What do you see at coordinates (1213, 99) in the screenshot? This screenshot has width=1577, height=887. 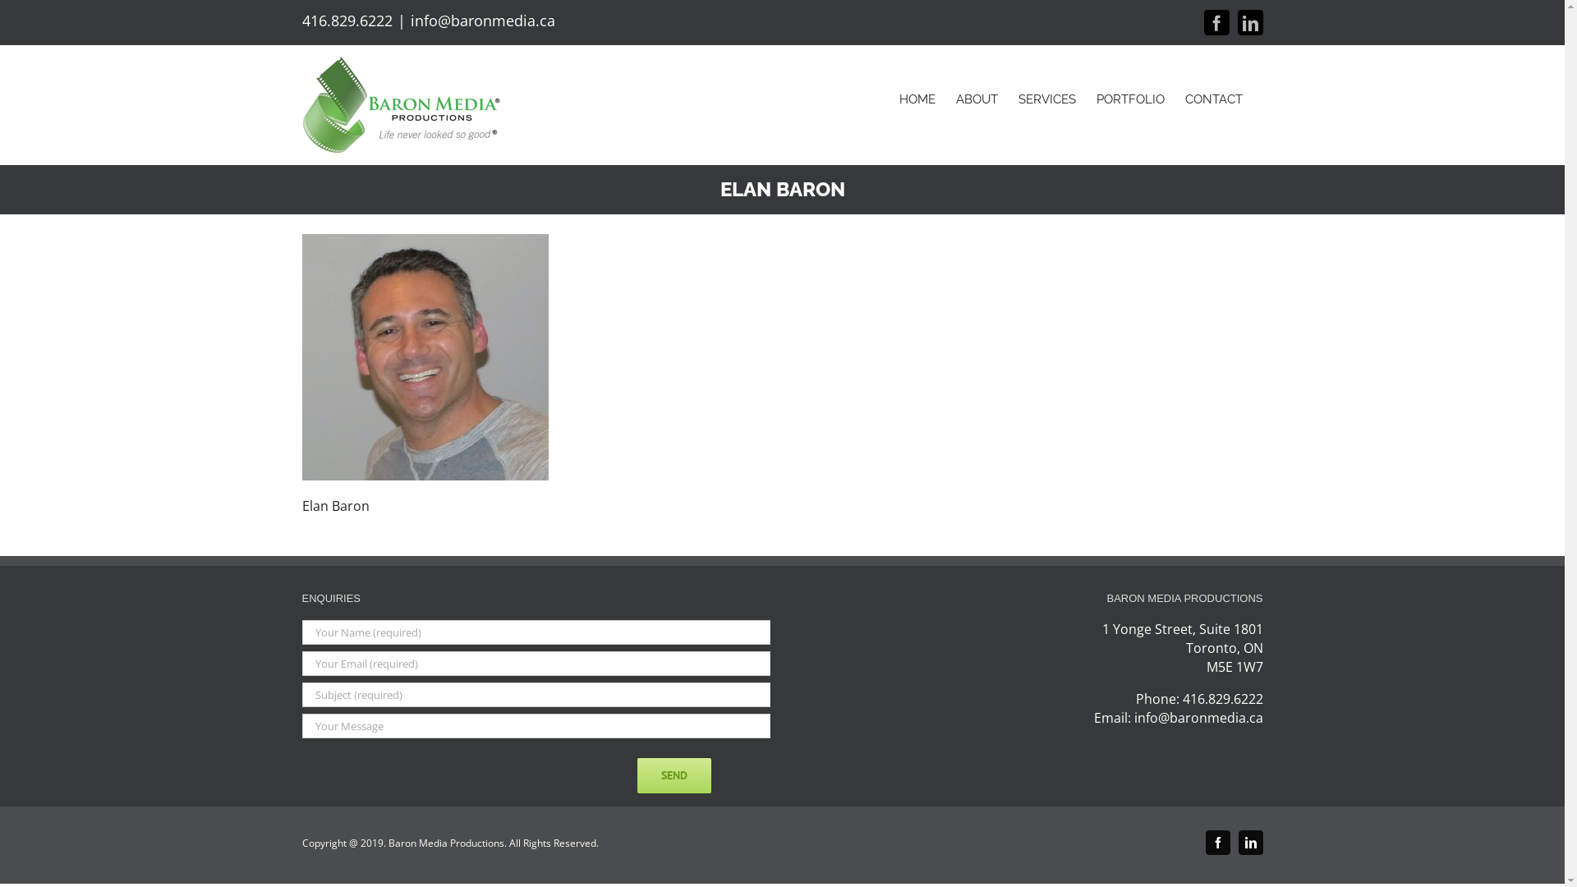 I see `CONTACT` at bounding box center [1213, 99].